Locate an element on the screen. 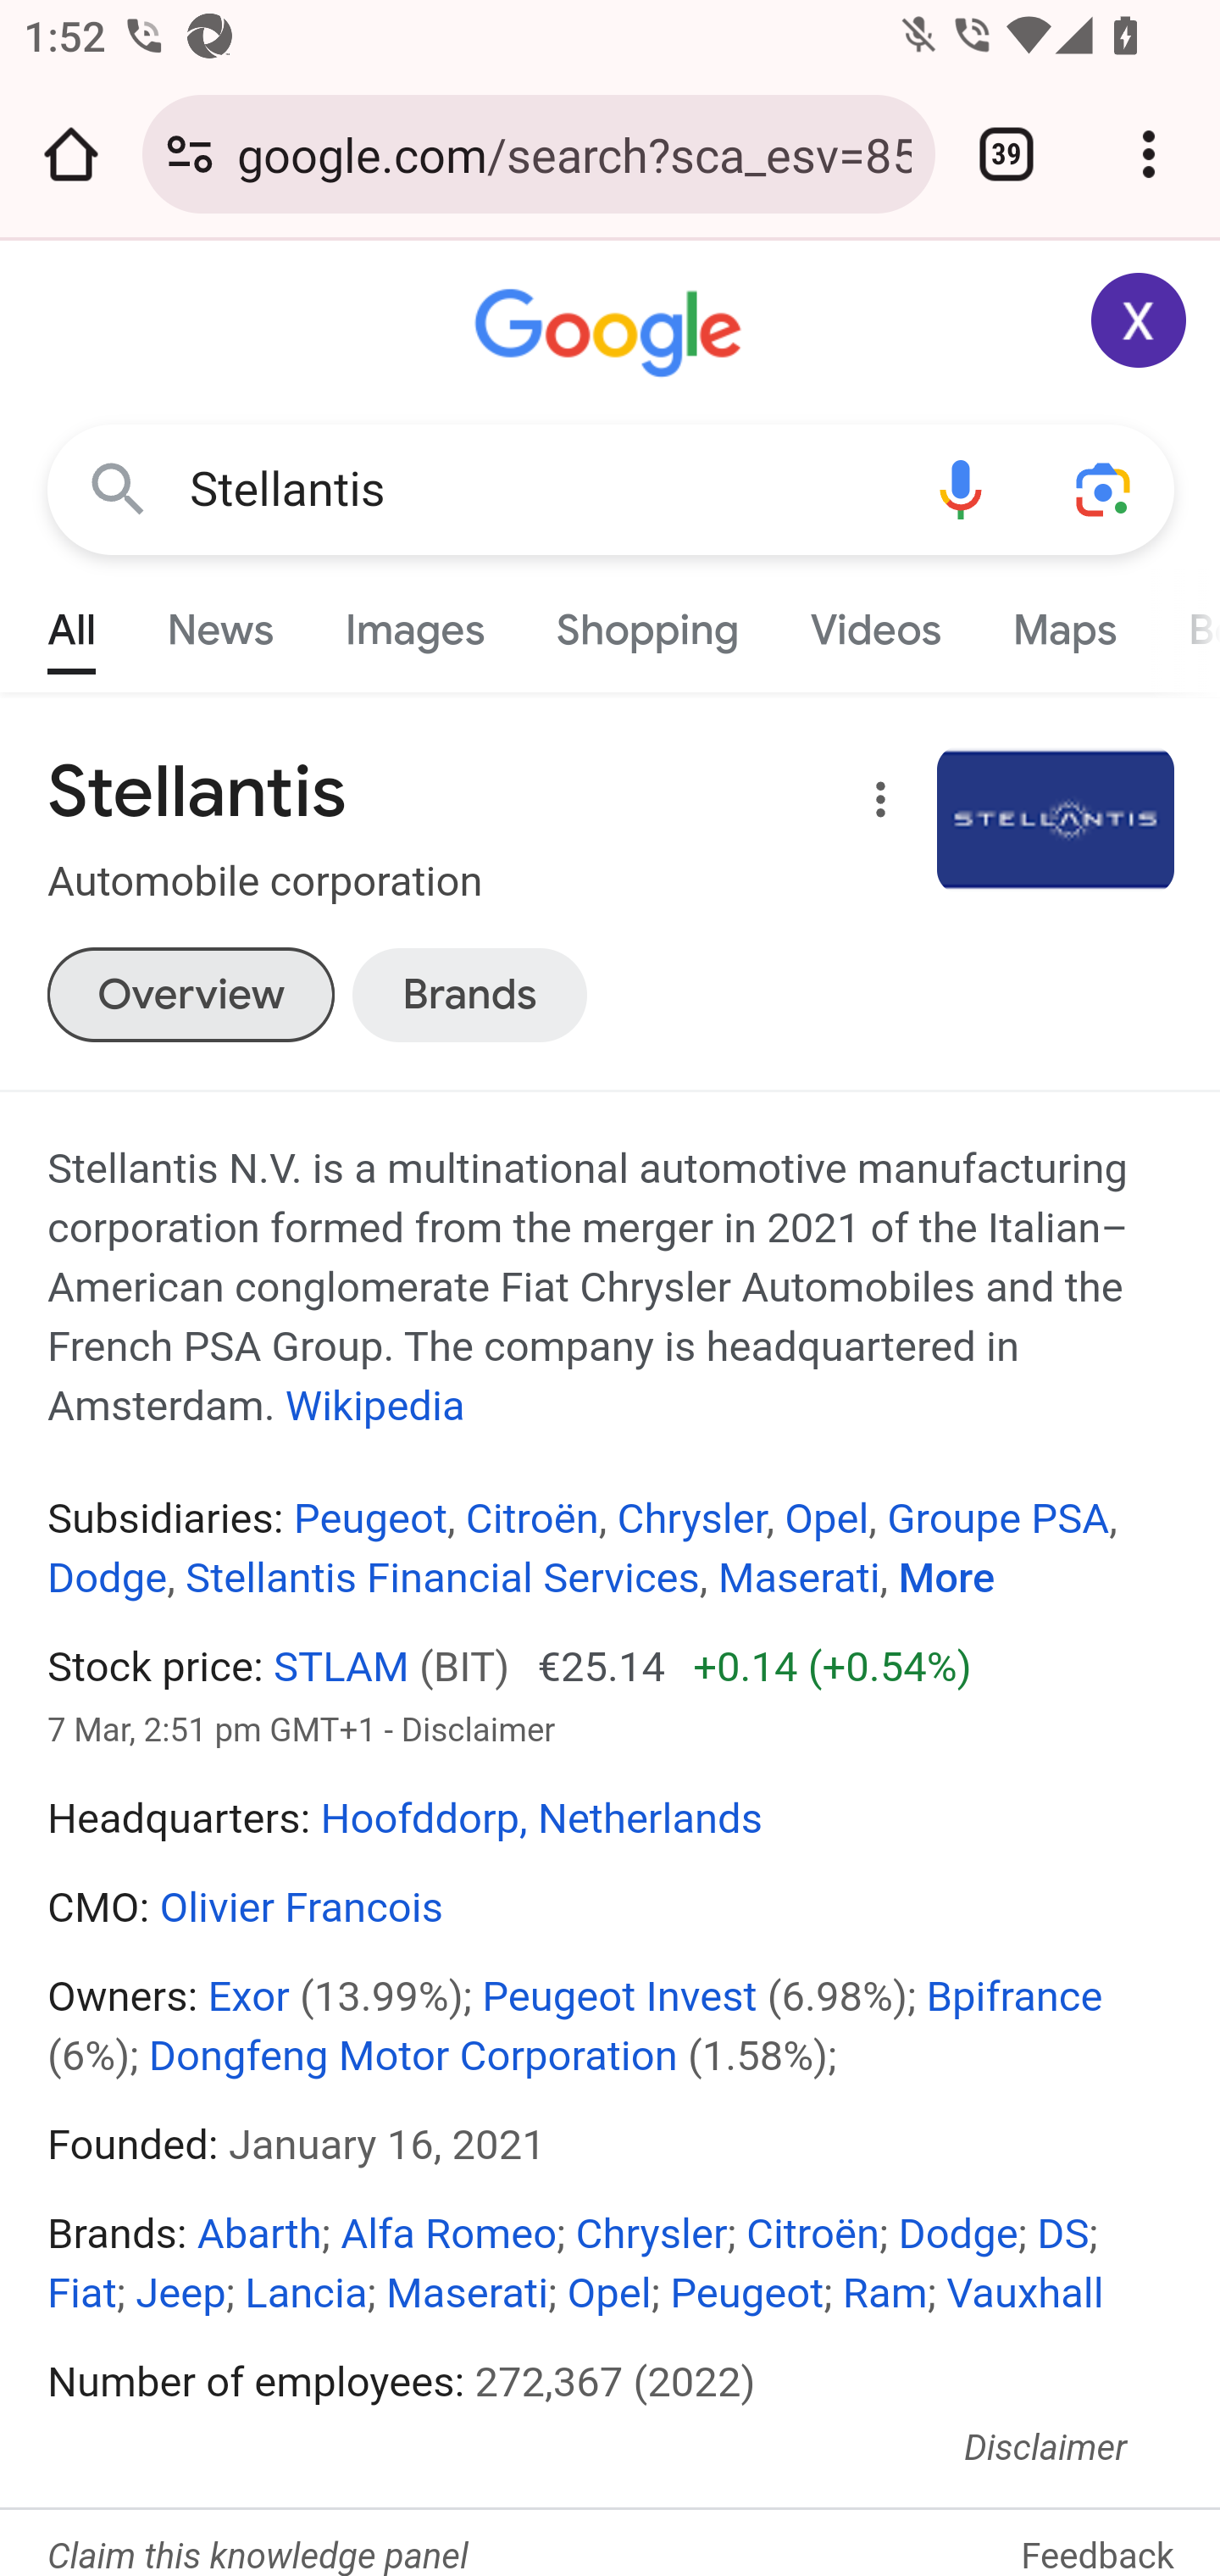 The height and width of the screenshot is (2576, 1220). Wikipedia is located at coordinates (374, 1407).